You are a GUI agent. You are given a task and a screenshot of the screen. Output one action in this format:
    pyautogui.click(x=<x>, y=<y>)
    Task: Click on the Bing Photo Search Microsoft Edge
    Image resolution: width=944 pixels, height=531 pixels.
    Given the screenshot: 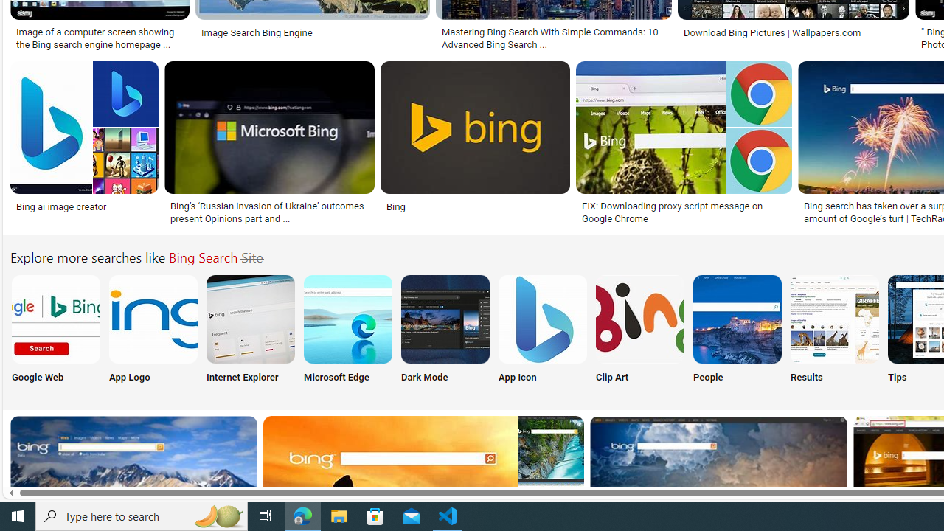 What is the action you would take?
    pyautogui.click(x=348, y=319)
    